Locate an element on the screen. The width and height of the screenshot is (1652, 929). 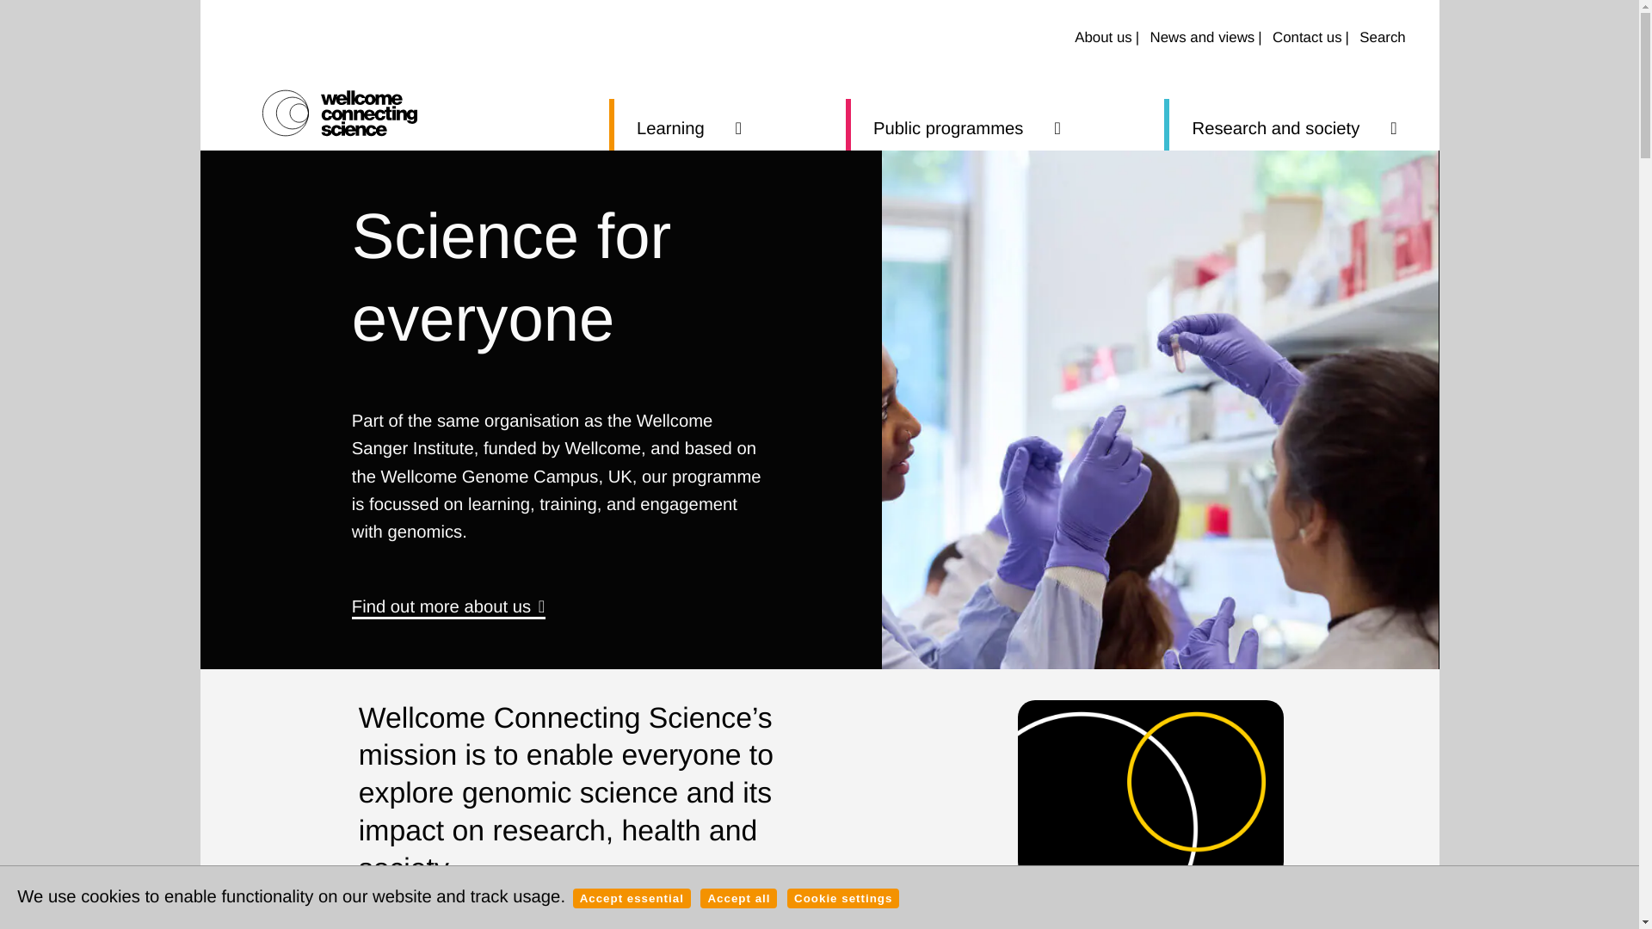
Wellcome Connecting Science is located at coordinates (338, 112).